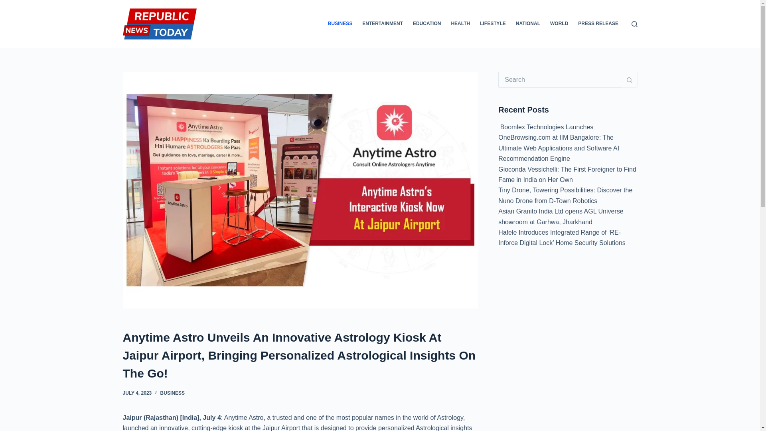  I want to click on EDUCATION, so click(426, 24).